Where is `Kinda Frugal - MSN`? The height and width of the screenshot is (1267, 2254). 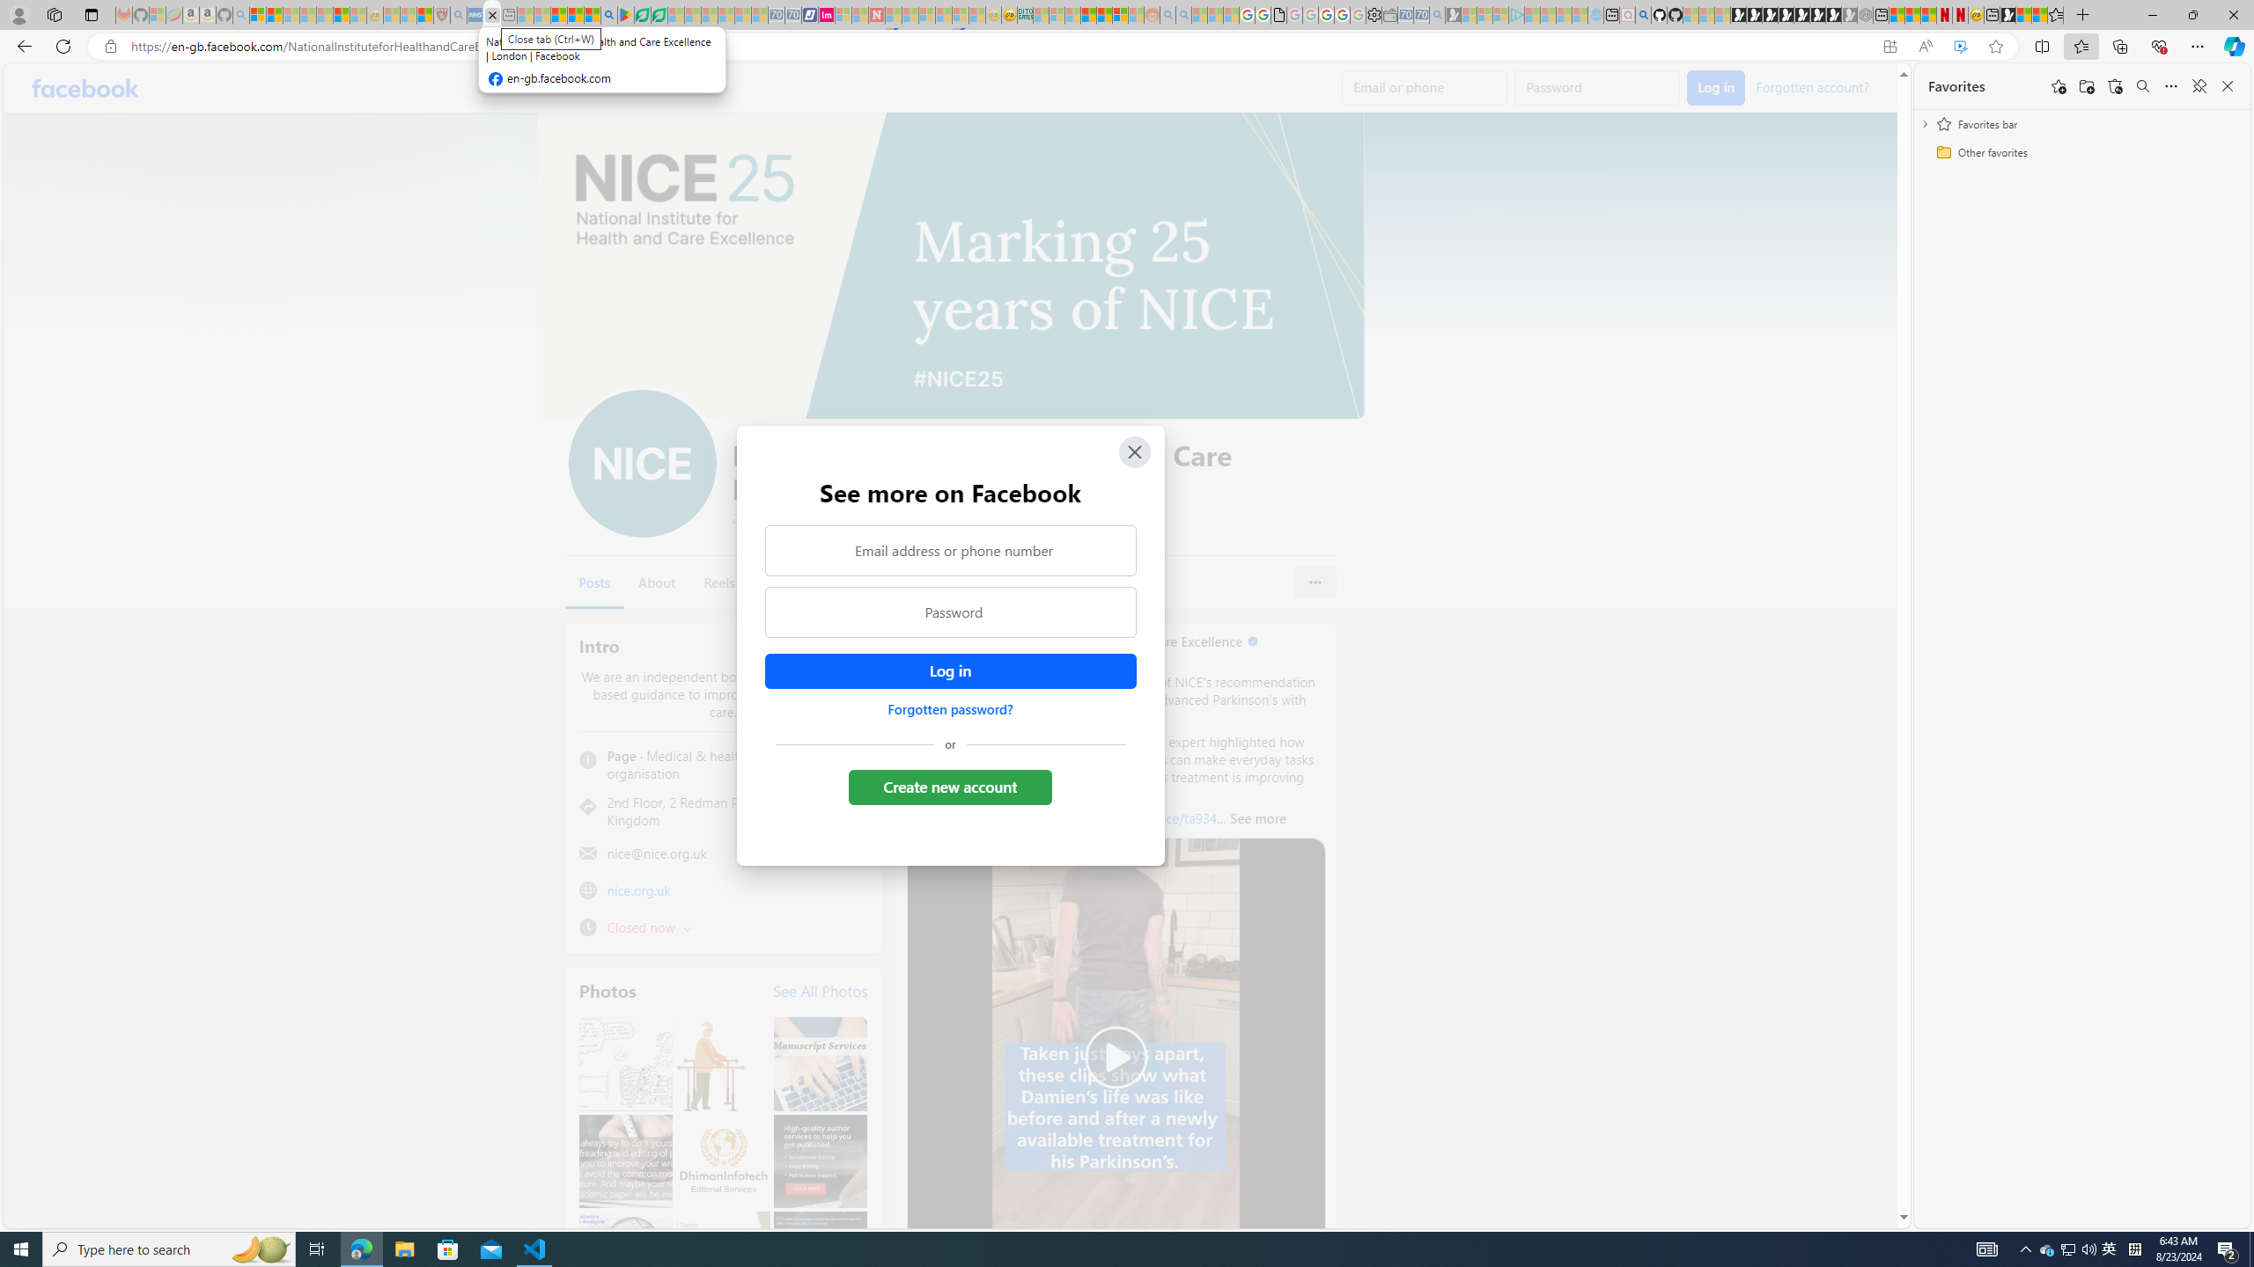
Kinda Frugal - MSN is located at coordinates (1104, 15).